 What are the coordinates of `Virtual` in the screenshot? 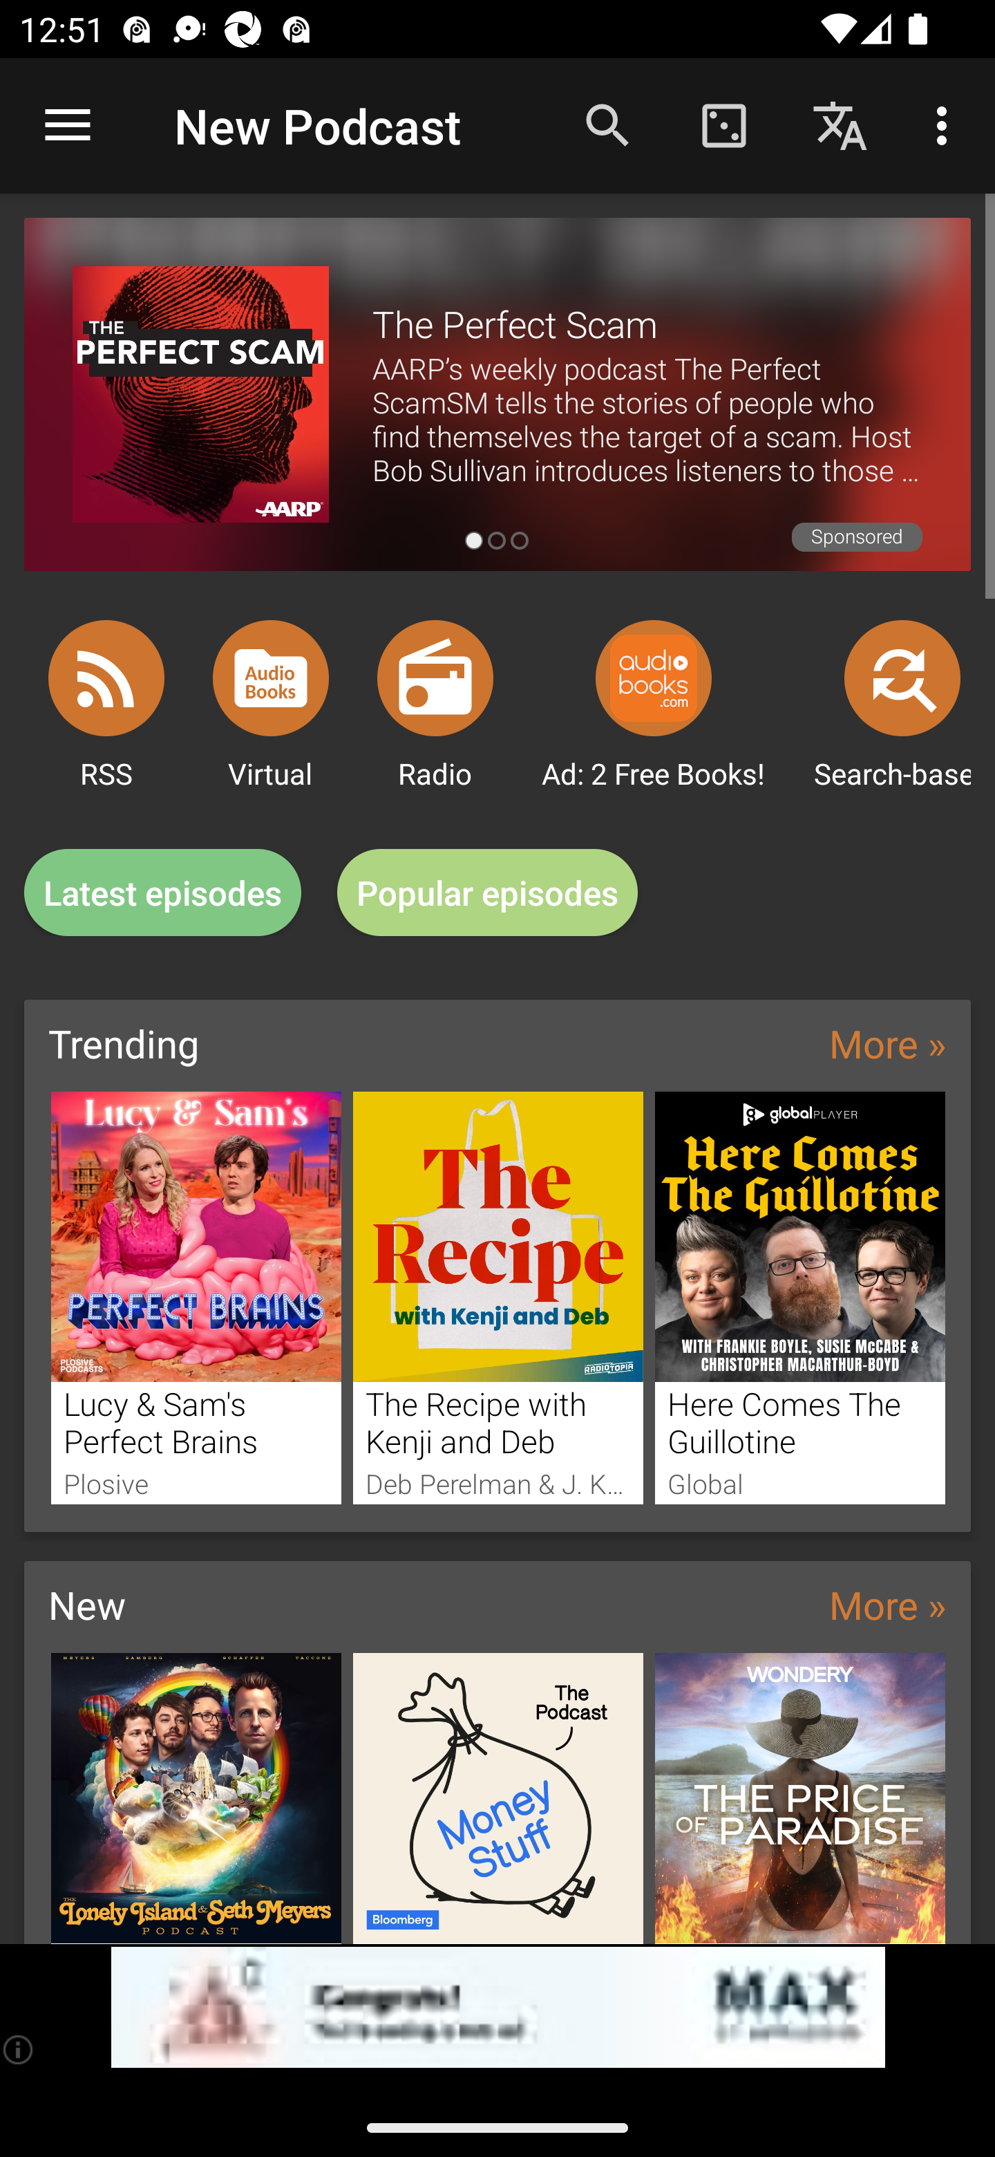 It's located at (271, 678).